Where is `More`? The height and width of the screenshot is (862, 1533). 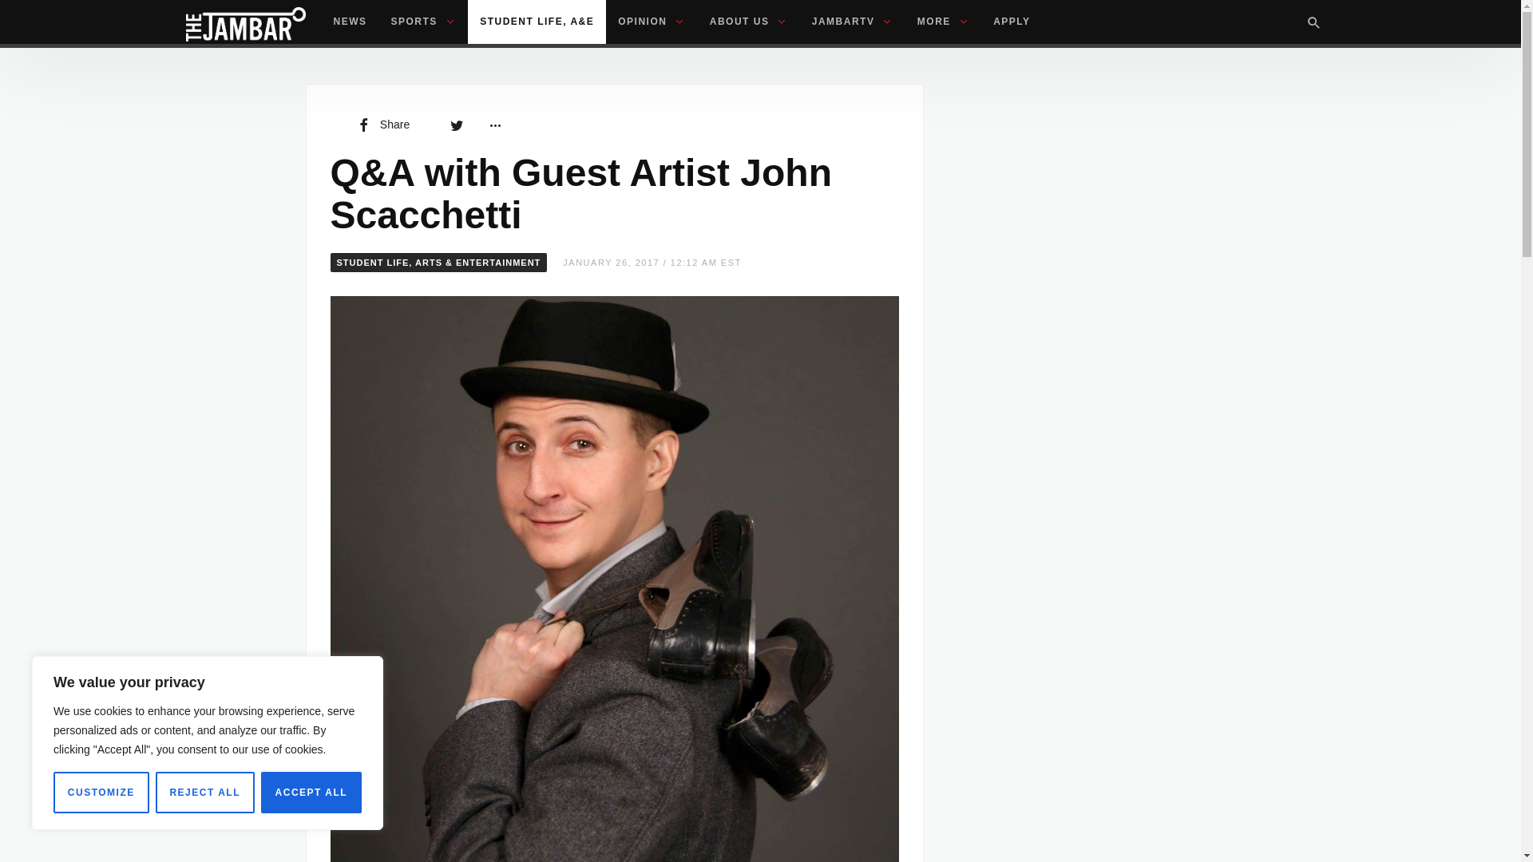
More is located at coordinates (494, 125).